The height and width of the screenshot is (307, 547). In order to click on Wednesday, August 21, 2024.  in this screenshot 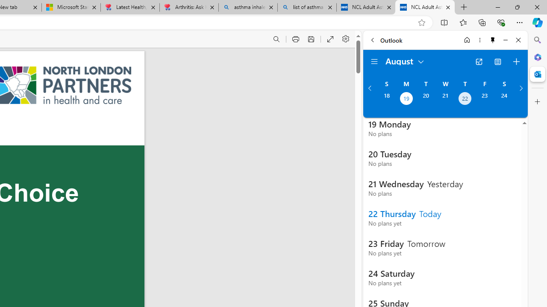, I will do `click(445, 99)`.